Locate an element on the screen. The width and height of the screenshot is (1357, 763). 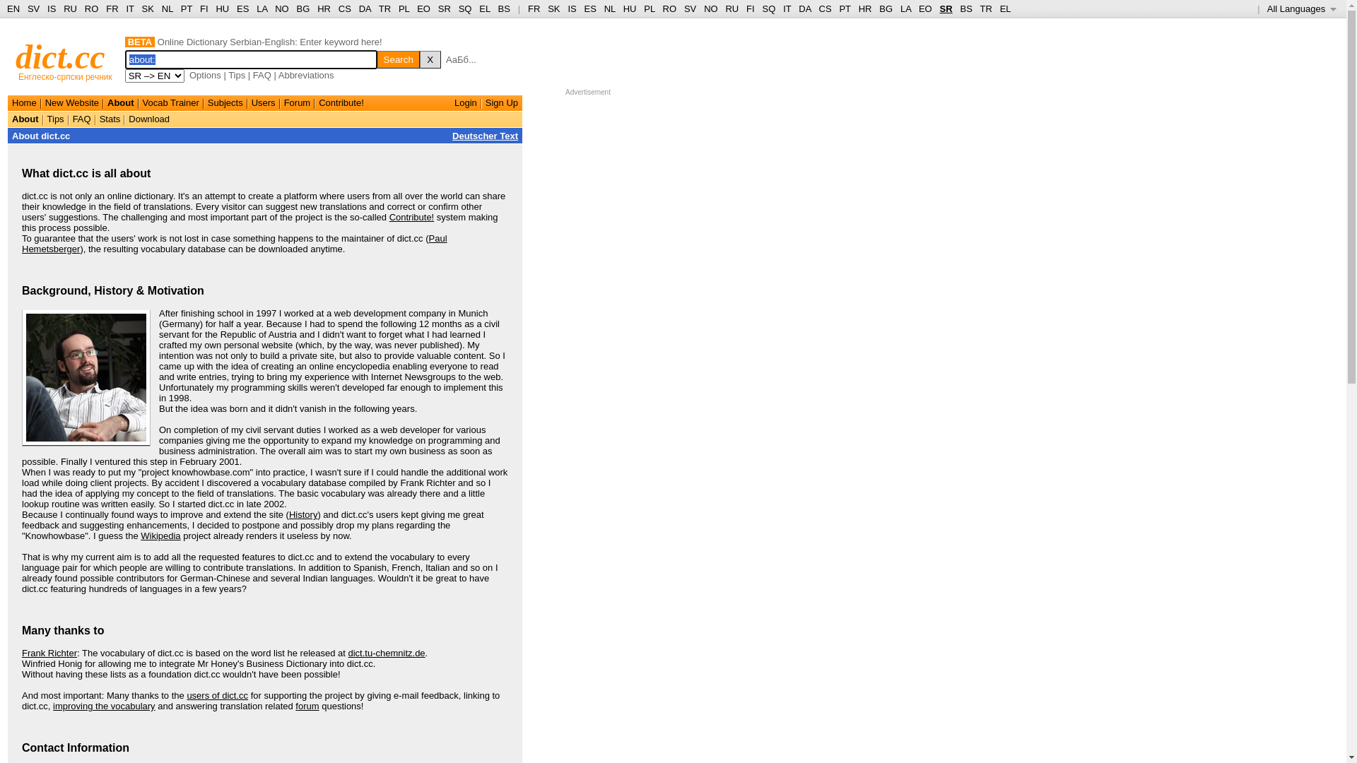
Paul Hemetsberger is located at coordinates (235, 244).